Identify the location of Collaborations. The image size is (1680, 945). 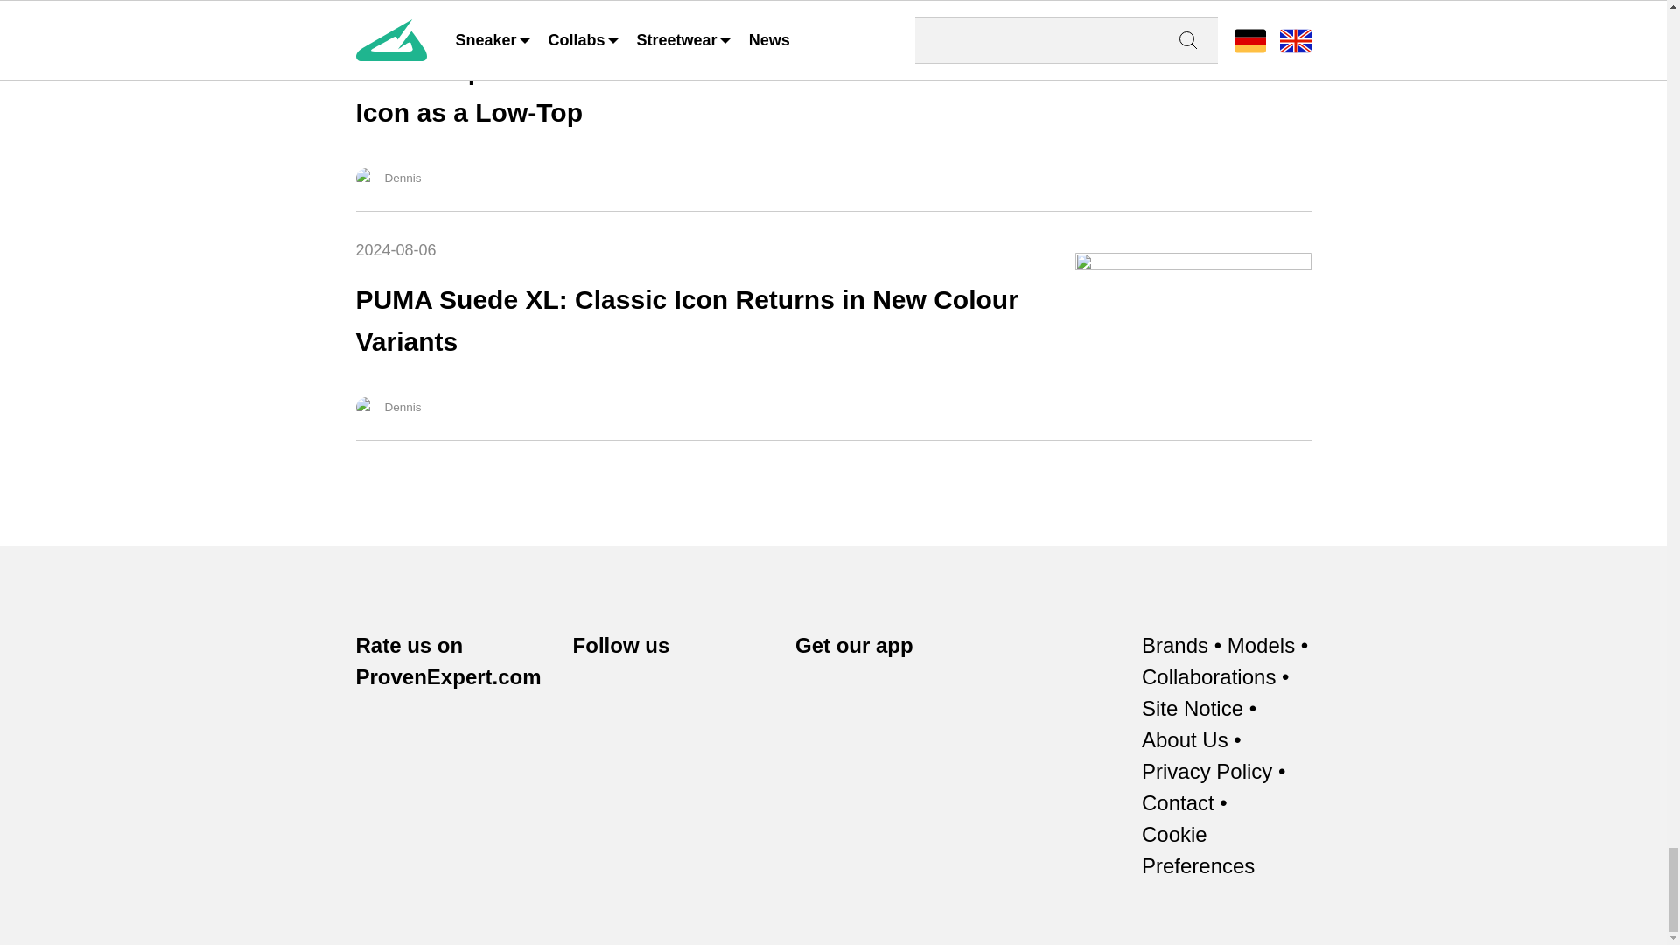
(1208, 677).